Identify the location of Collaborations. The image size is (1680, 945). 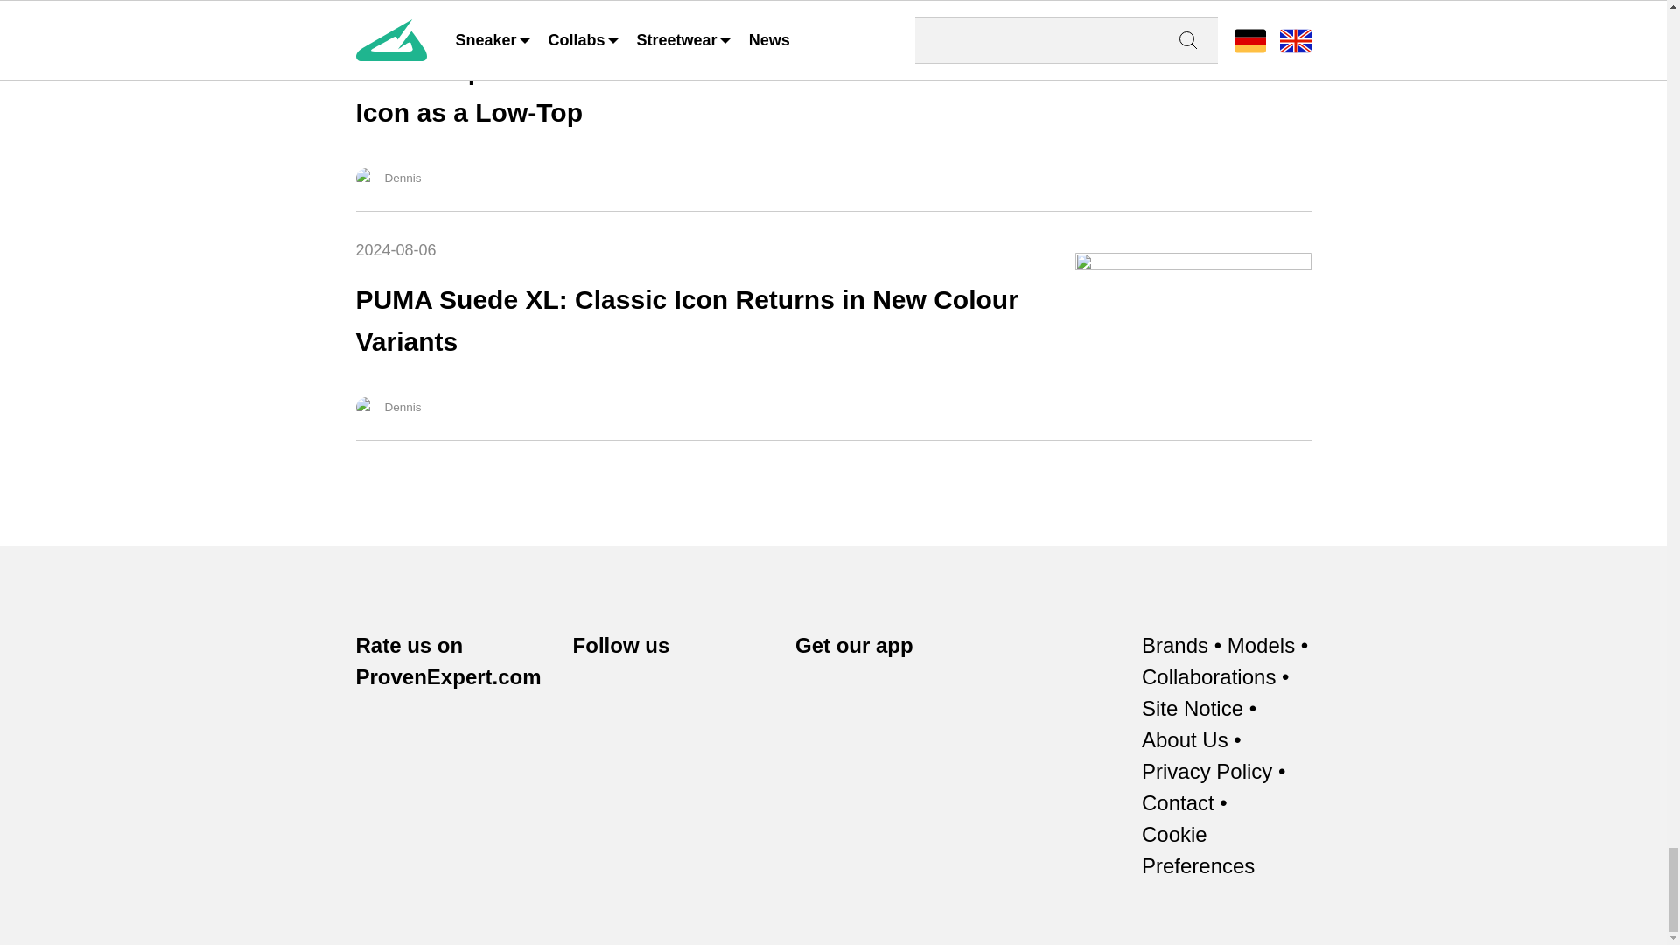
(1208, 677).